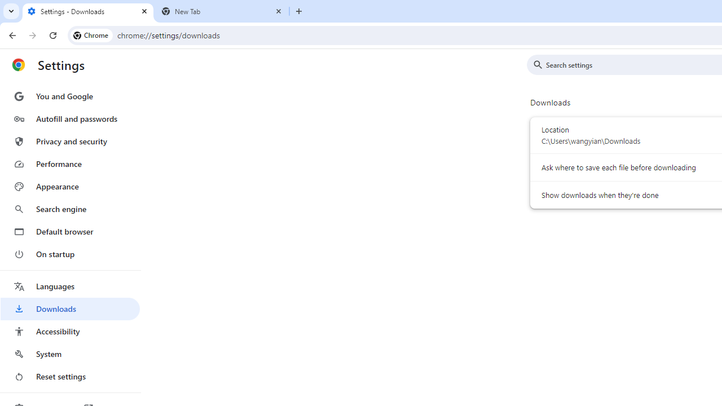 This screenshot has width=722, height=406. I want to click on Privacy and security, so click(70, 141).